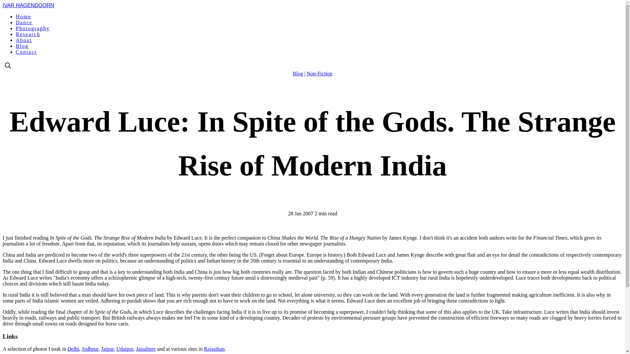 This screenshot has width=630, height=354. I want to click on Non-Fiction, so click(320, 73).